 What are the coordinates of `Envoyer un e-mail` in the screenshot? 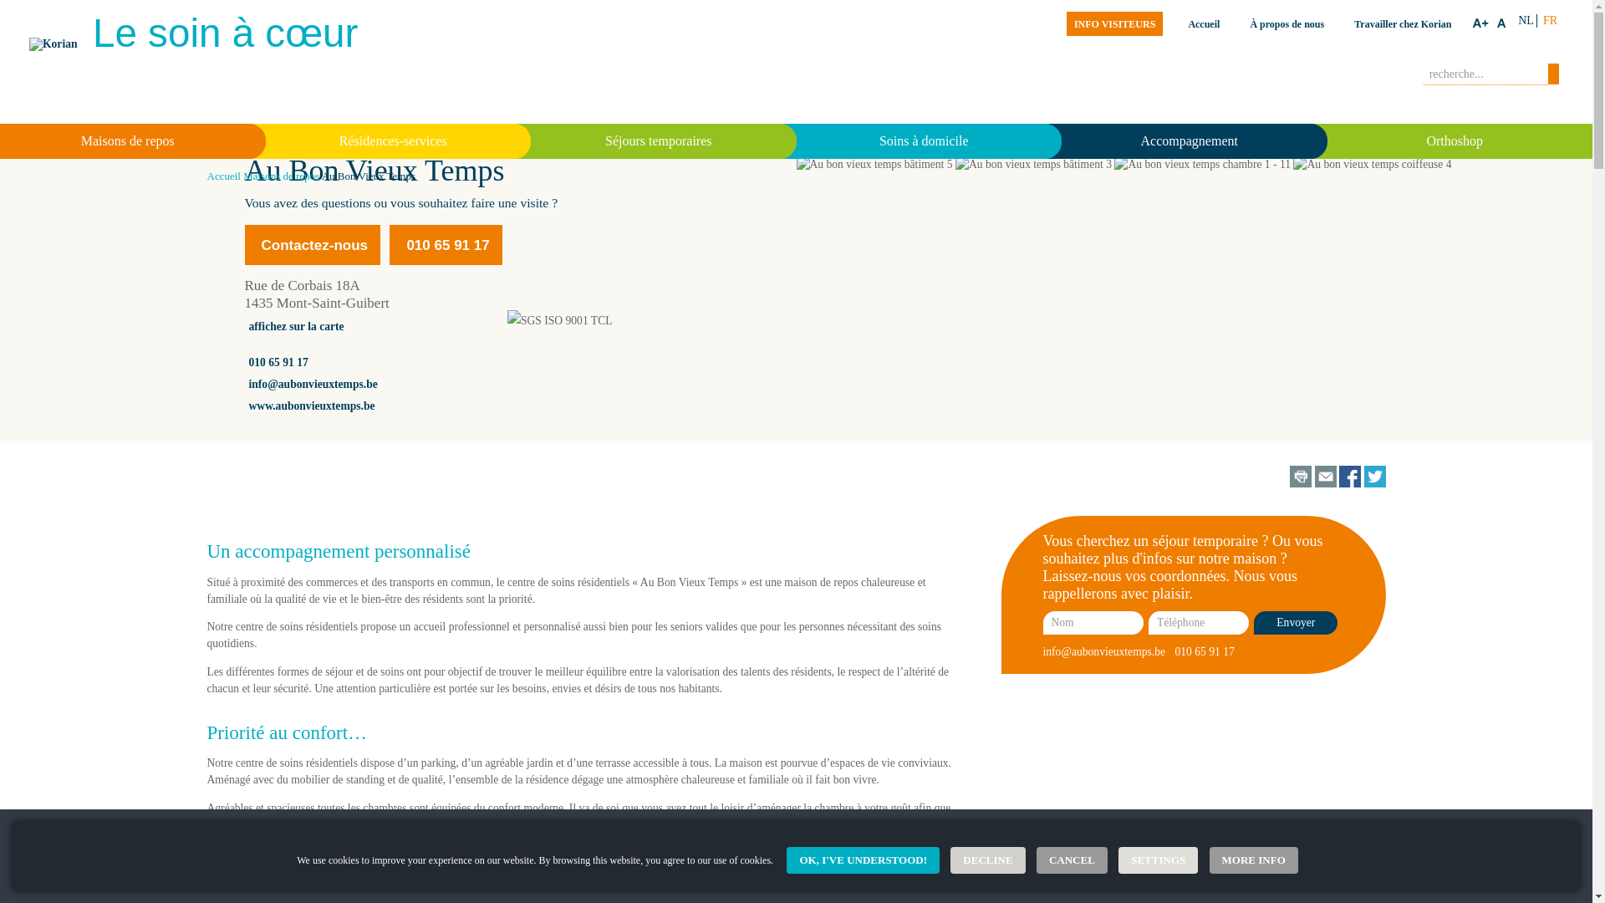 It's located at (1326, 483).